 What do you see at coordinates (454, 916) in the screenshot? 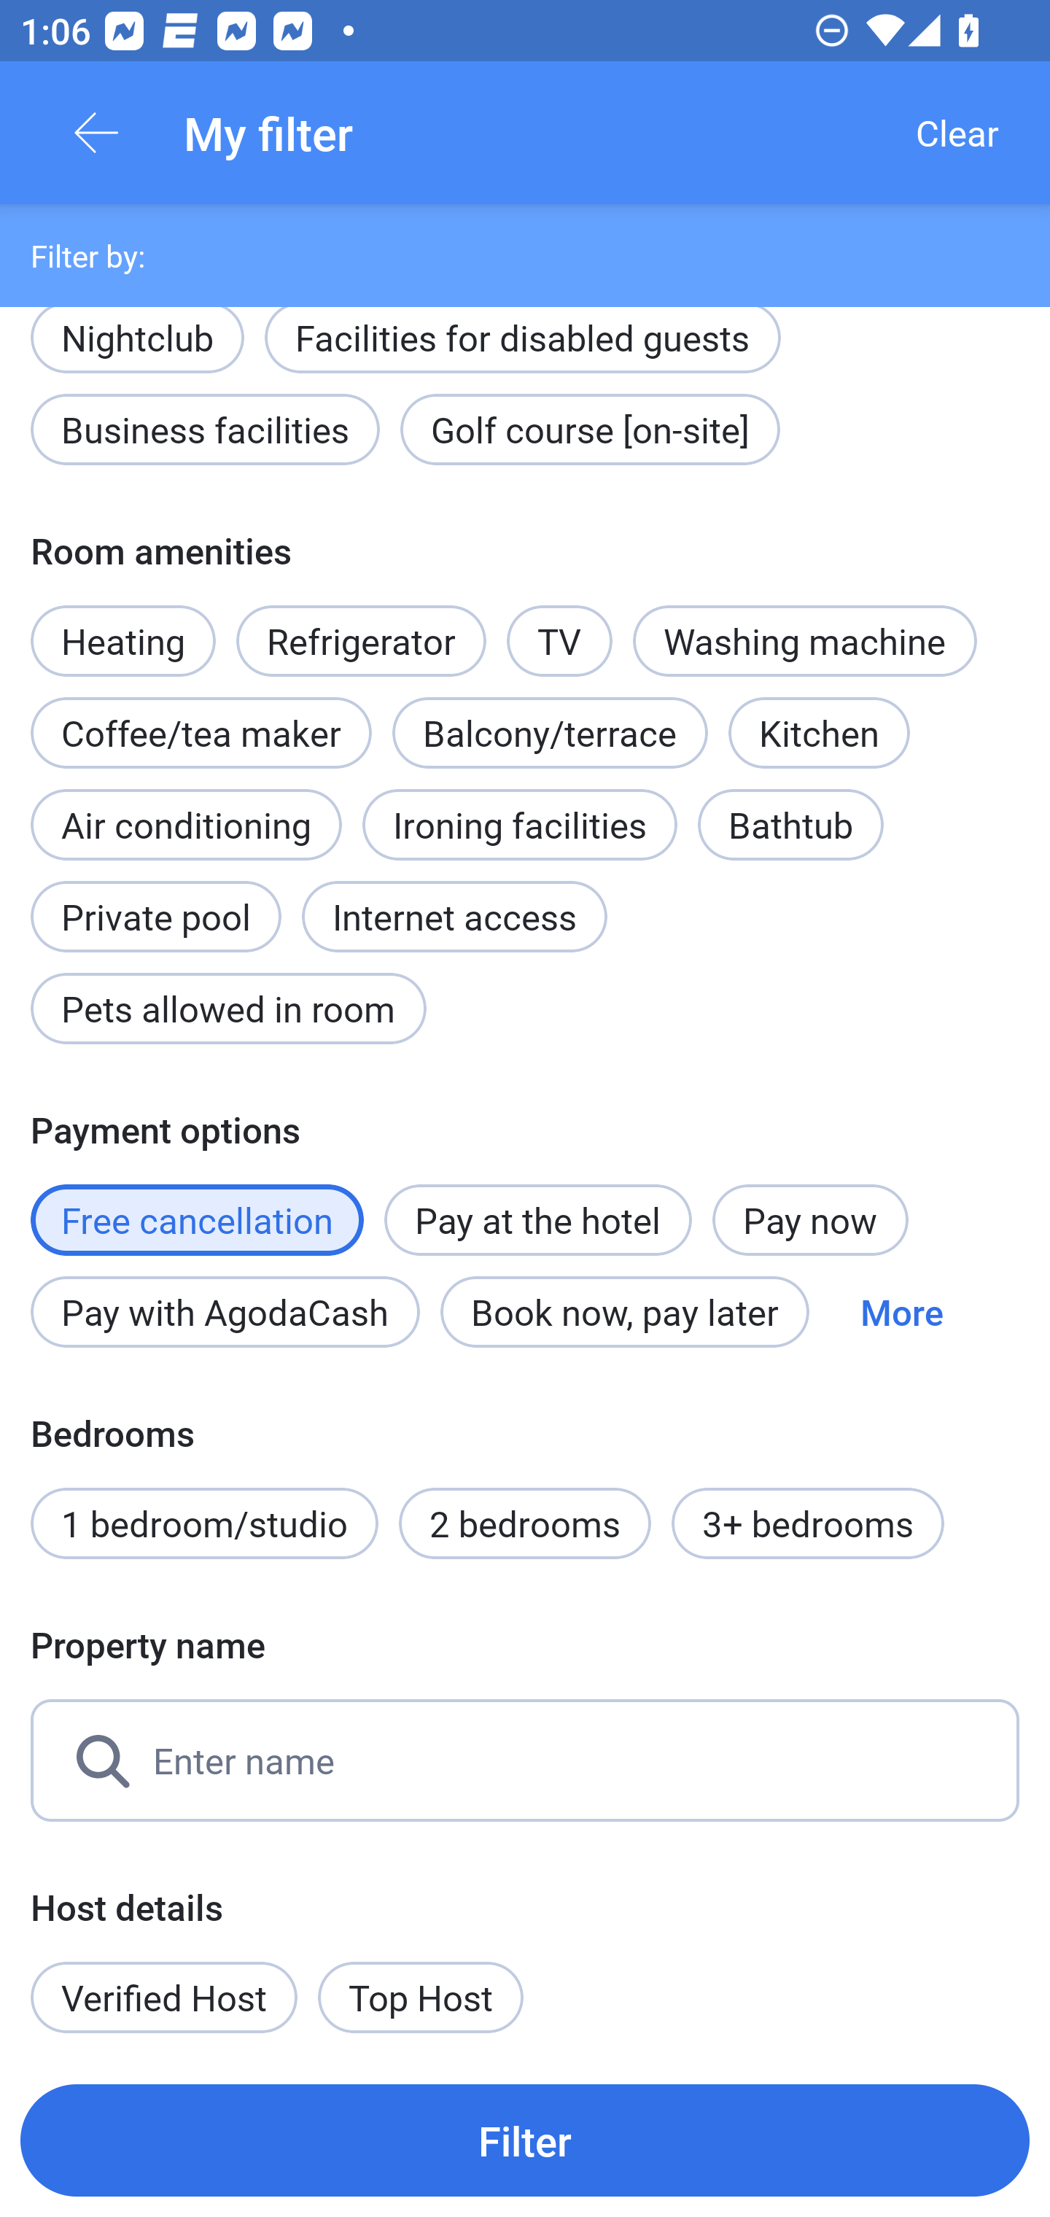
I see `Internet access` at bounding box center [454, 916].